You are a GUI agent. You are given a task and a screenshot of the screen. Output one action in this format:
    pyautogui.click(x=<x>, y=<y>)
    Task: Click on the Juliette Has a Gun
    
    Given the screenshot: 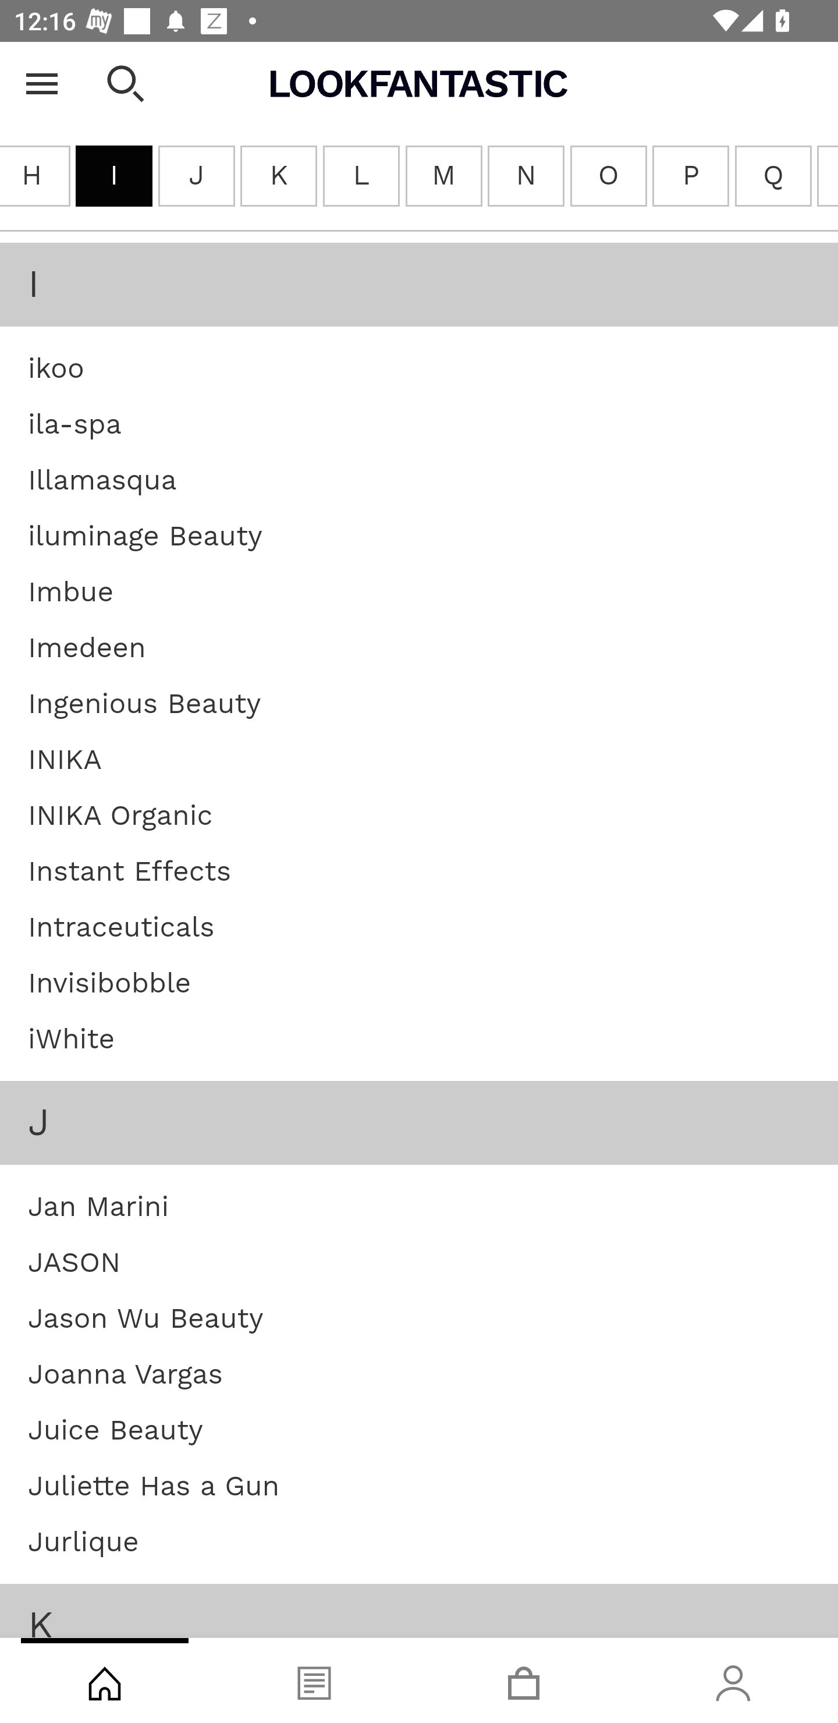 What is the action you would take?
    pyautogui.click(x=154, y=1488)
    